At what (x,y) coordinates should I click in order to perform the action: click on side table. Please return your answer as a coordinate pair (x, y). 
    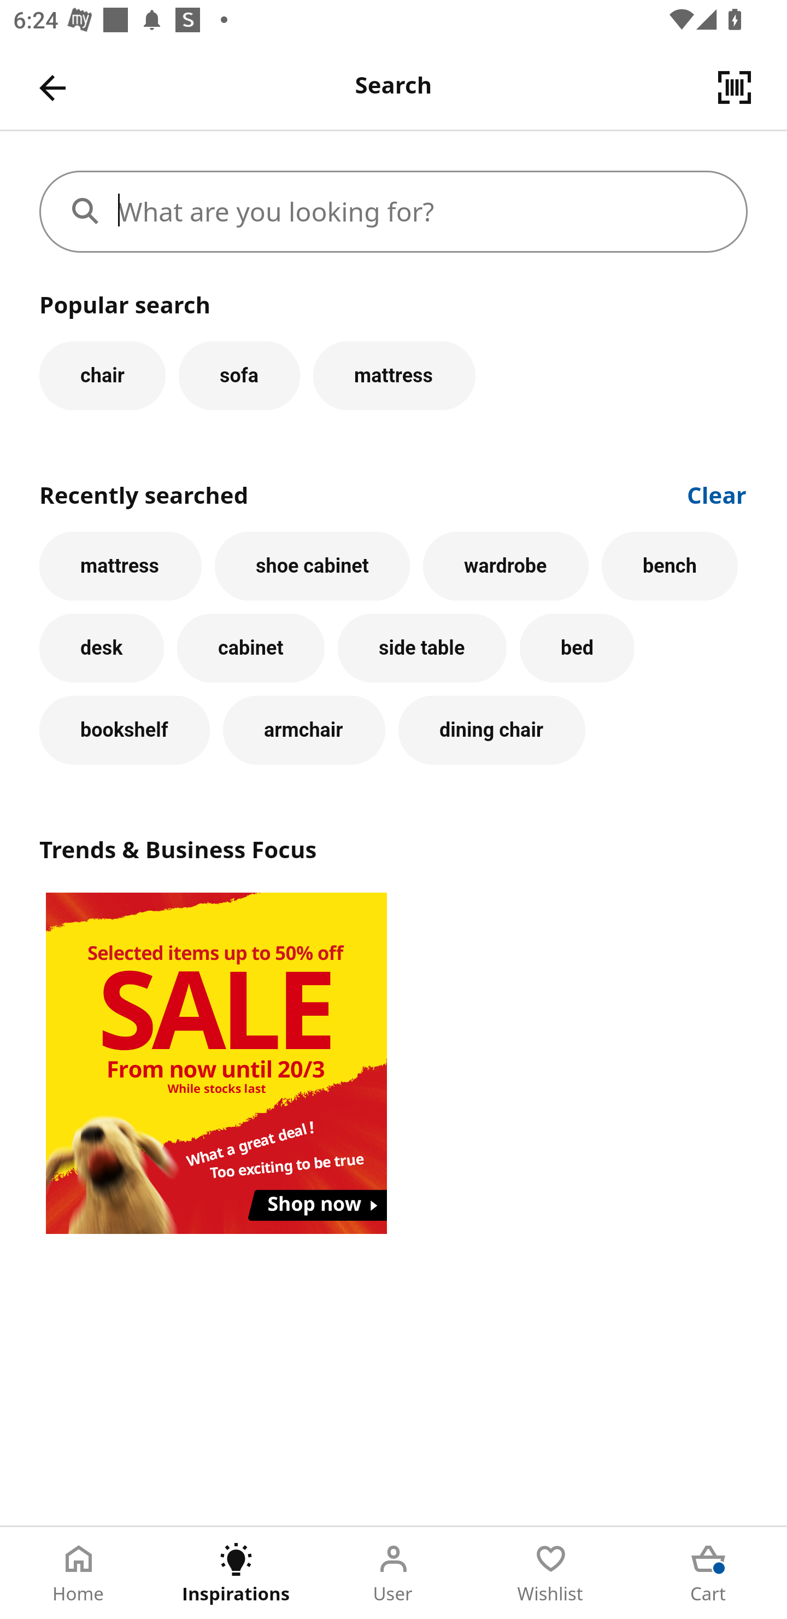
    Looking at the image, I should click on (422, 648).